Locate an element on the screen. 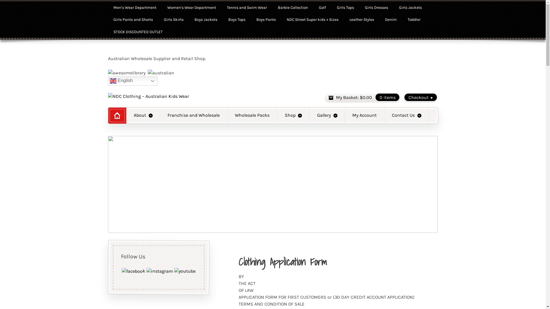 Image resolution: width=550 pixels, height=309 pixels. Girls Dresses is located at coordinates (376, 7).